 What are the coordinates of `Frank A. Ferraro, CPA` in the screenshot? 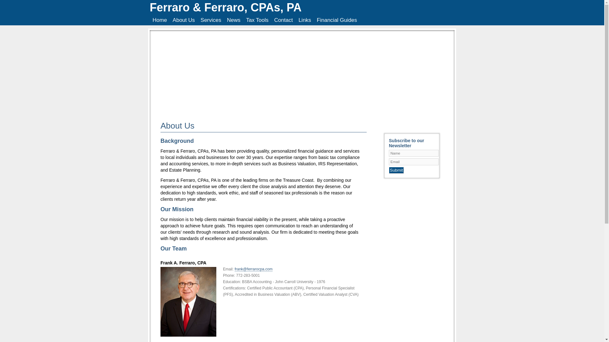 It's located at (260, 298).